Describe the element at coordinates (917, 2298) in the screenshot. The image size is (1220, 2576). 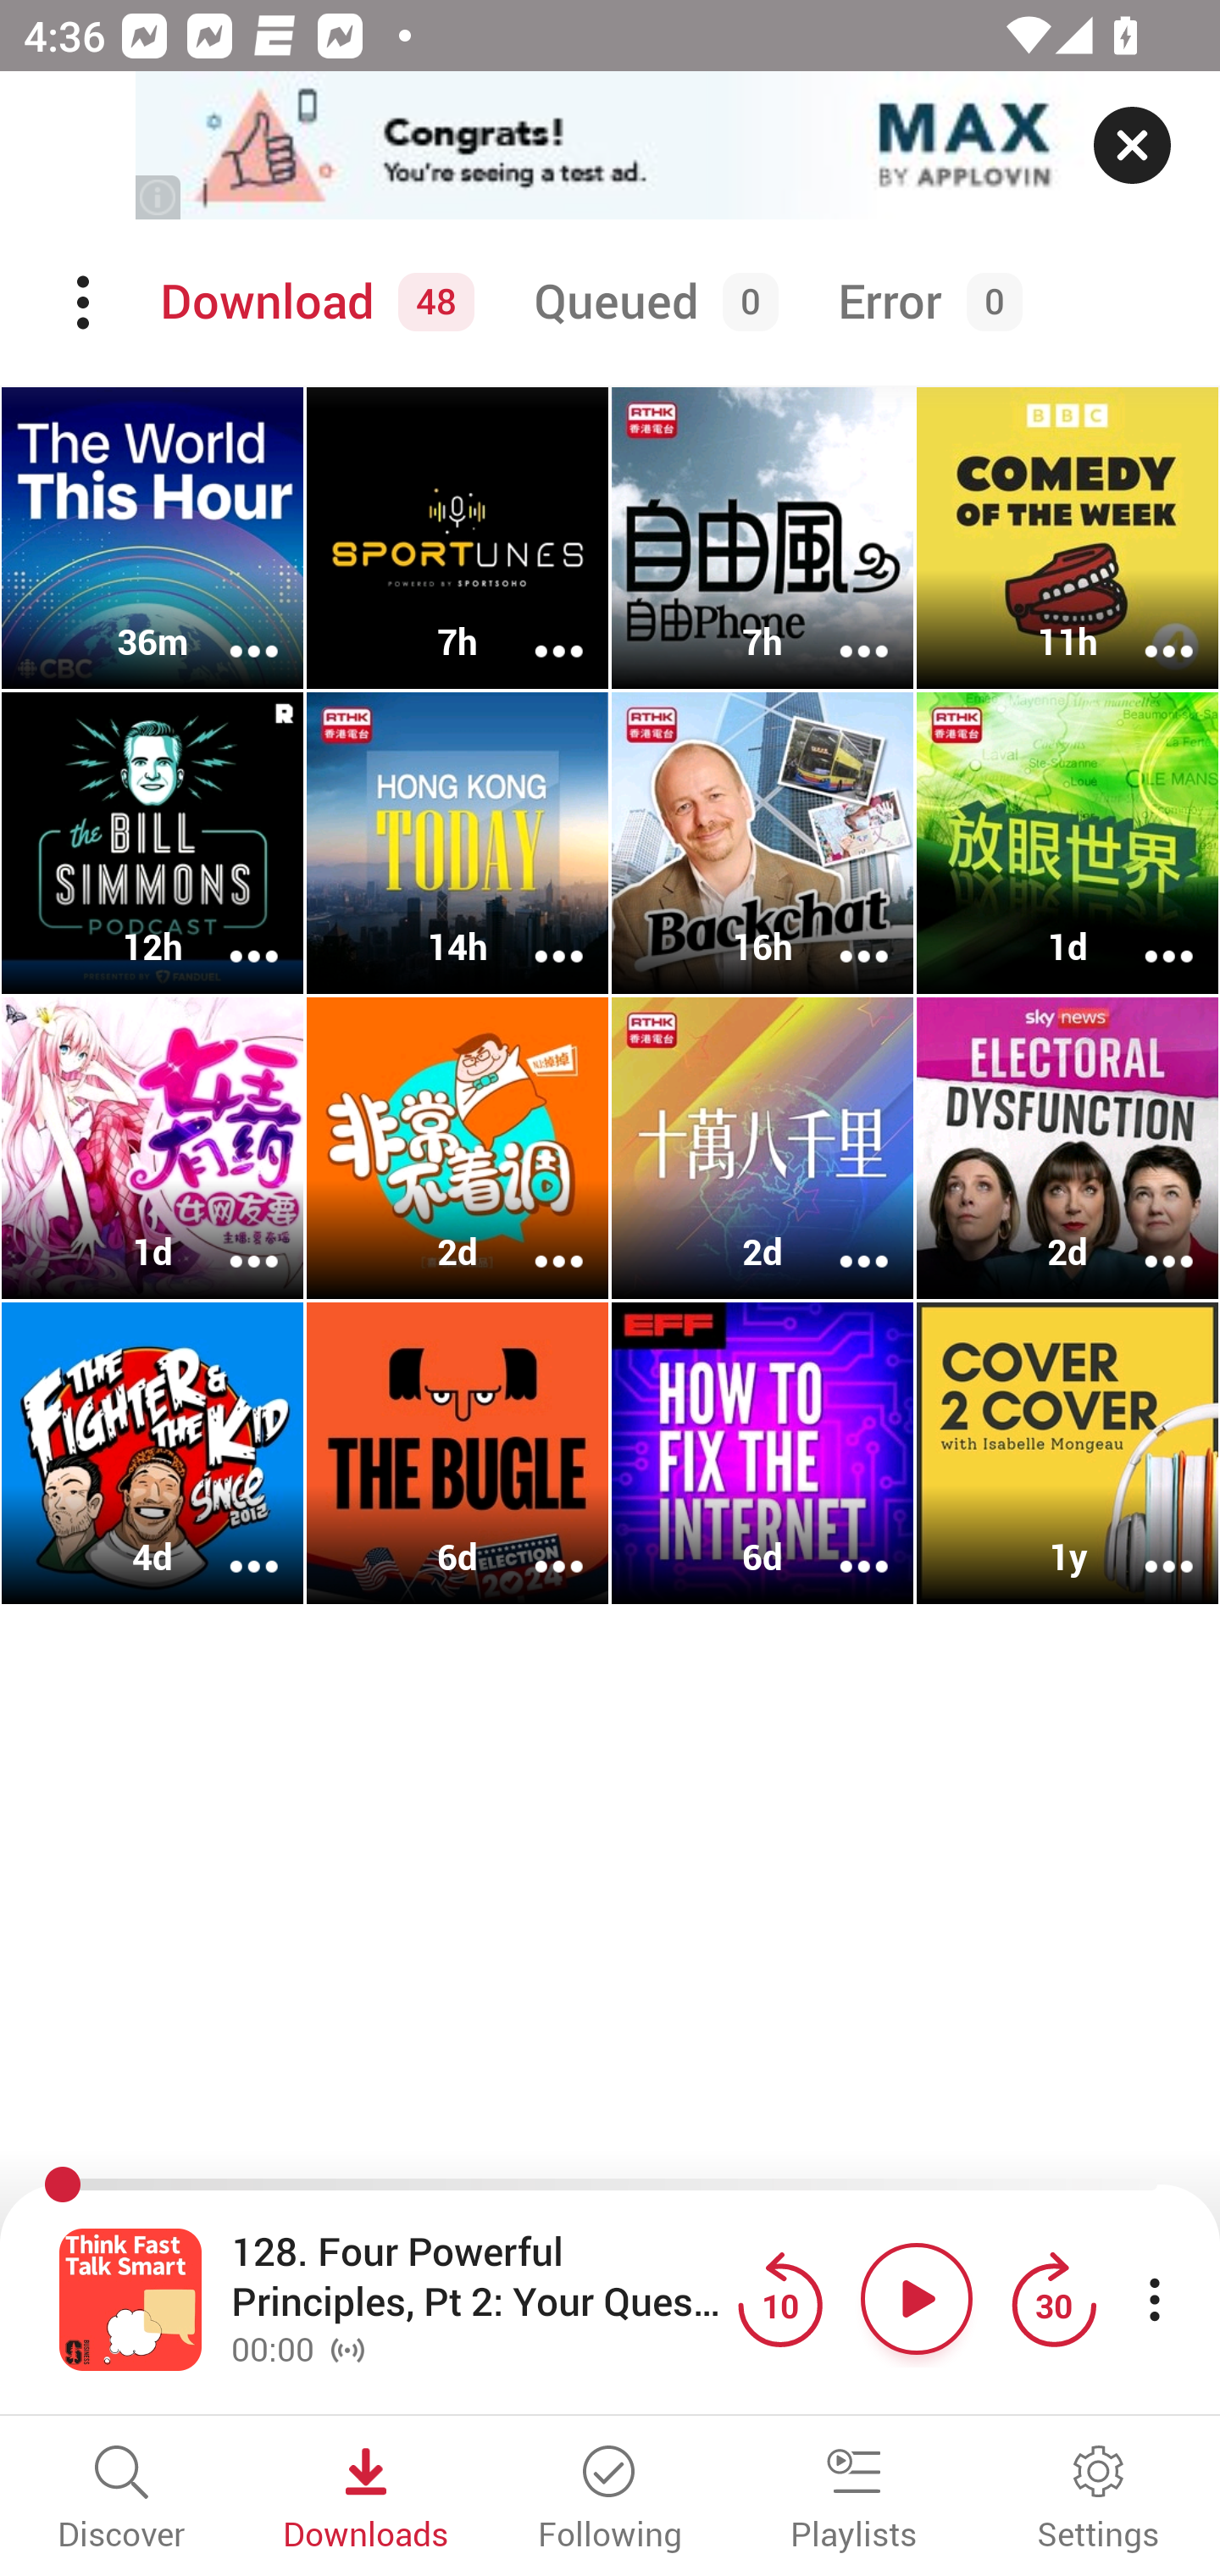
I see `Play button` at that location.